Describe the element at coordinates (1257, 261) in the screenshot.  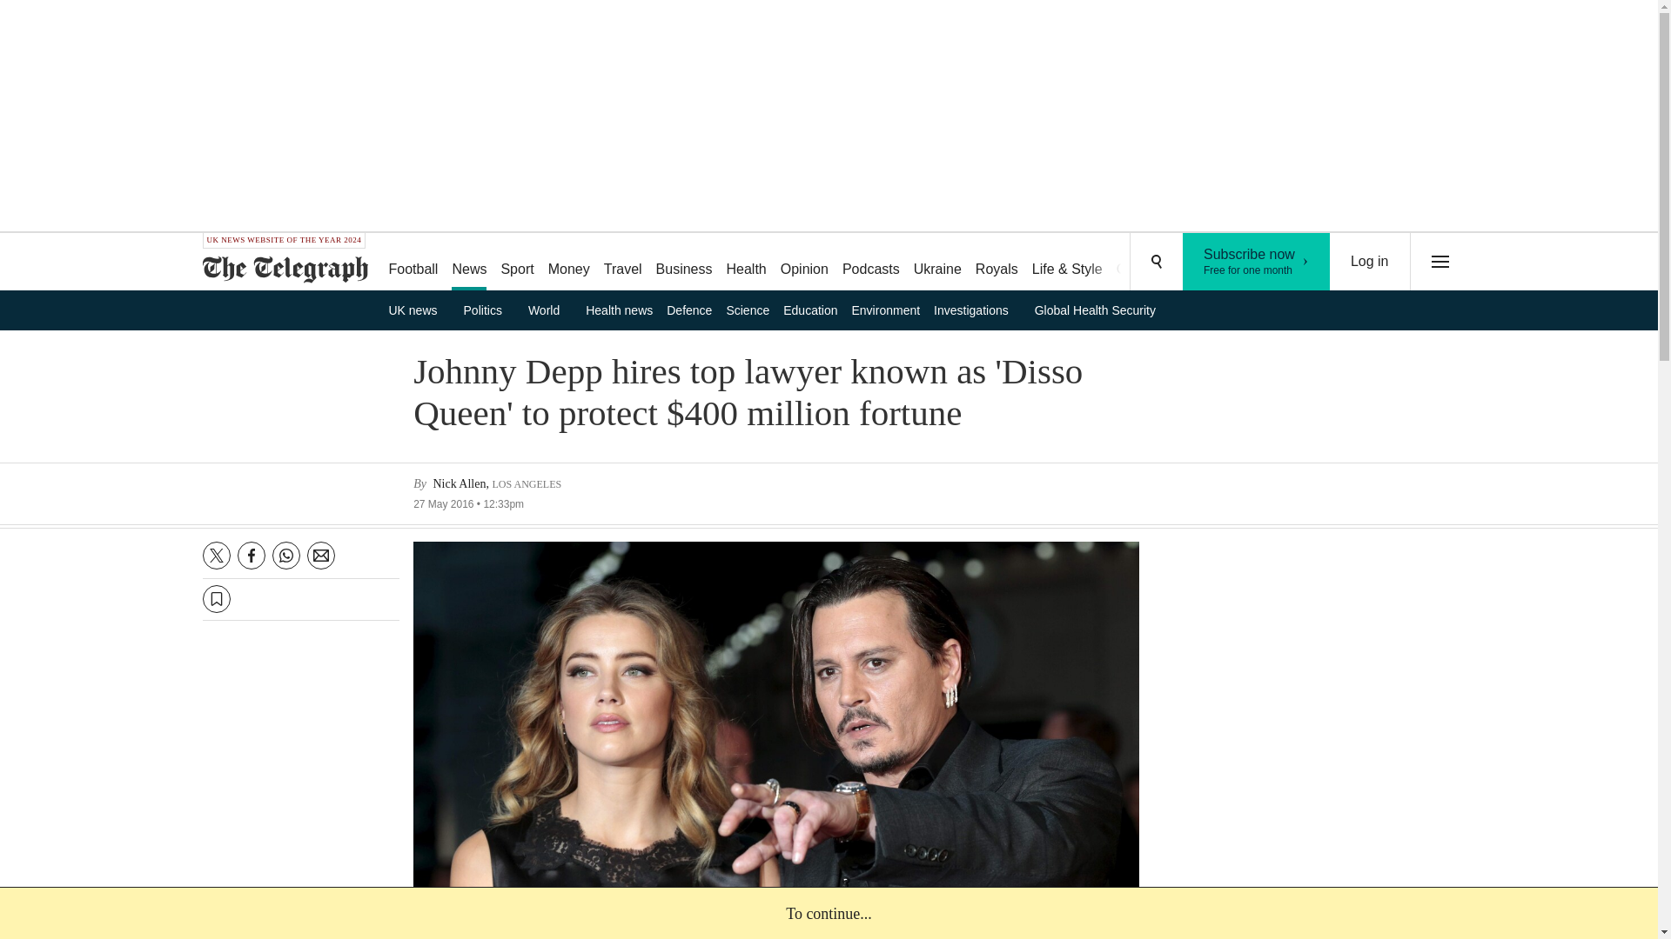
I see `Travel` at that location.